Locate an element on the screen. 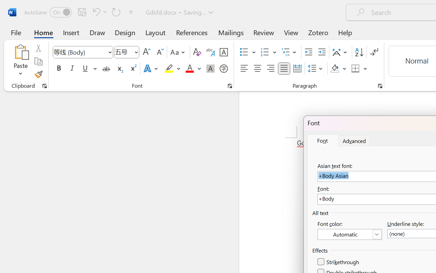  Strikethrough is located at coordinates (339, 262).